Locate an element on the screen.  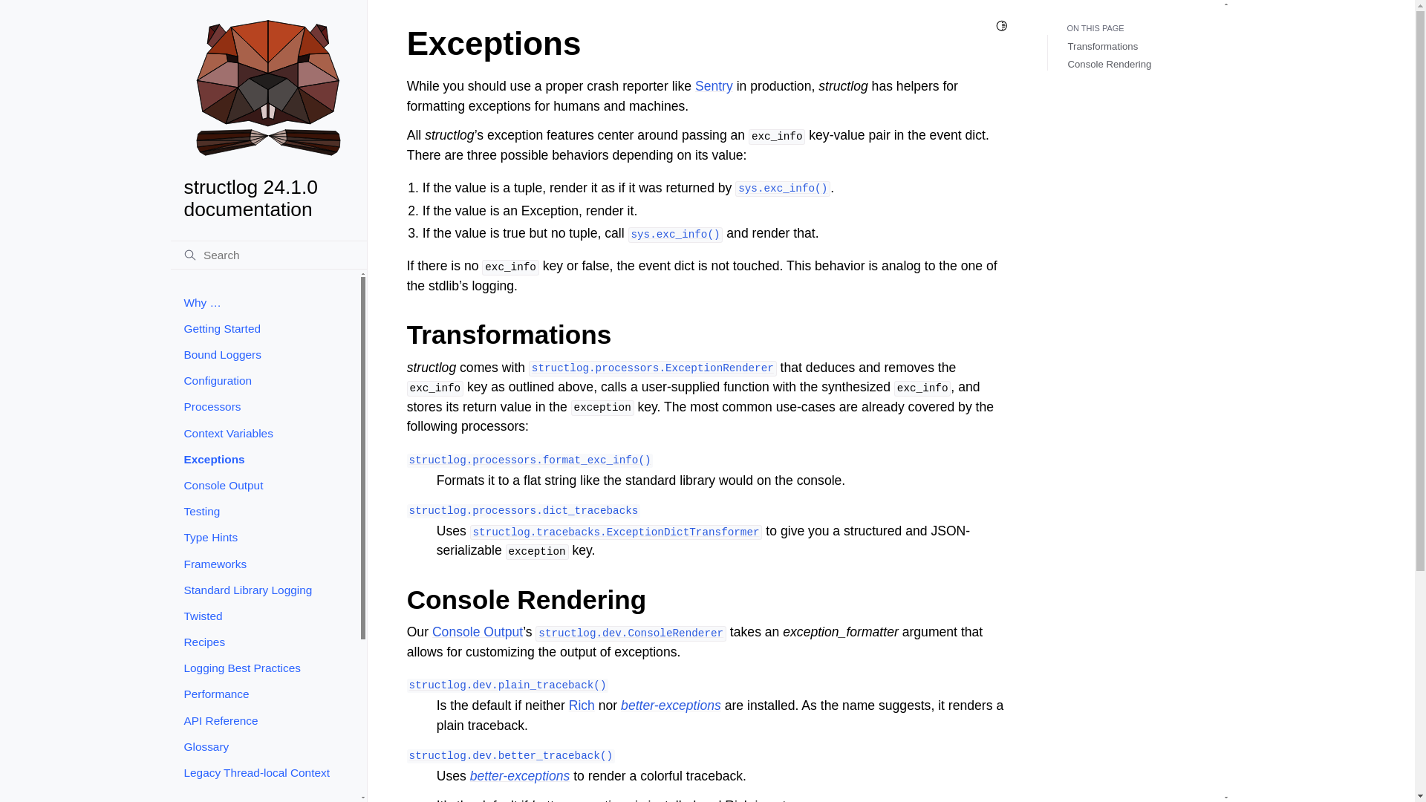
Glossary is located at coordinates (264, 746).